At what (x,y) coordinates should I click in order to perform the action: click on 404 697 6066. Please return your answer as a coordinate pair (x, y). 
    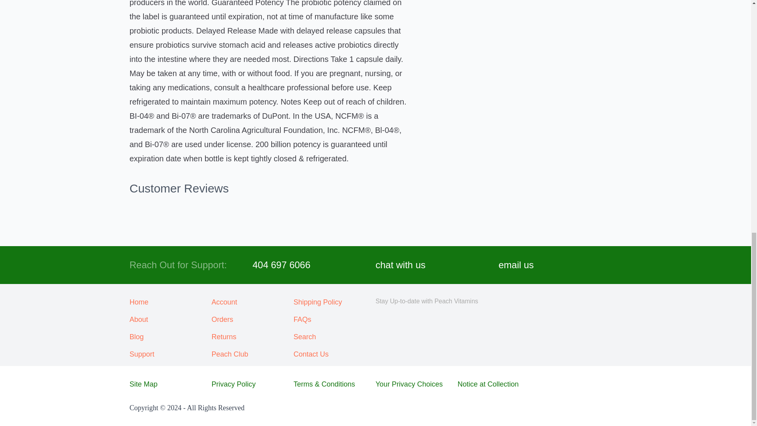
    Looking at the image, I should click on (281, 265).